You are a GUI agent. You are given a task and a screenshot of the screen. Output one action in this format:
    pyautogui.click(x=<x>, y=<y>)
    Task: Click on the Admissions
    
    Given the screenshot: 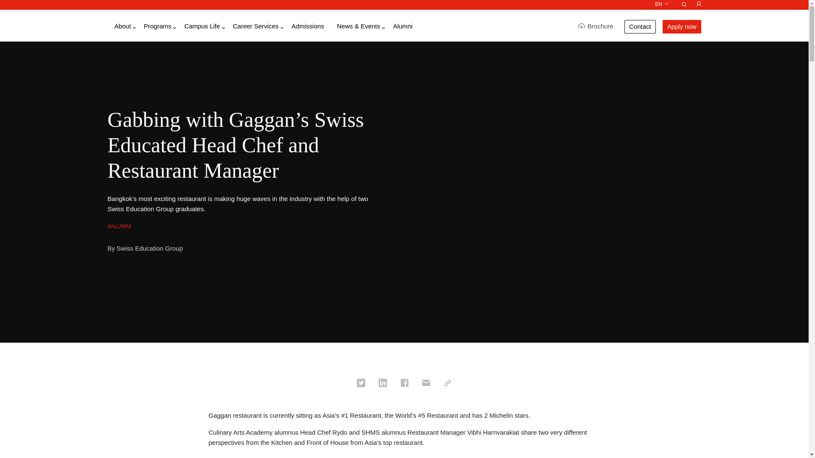 What is the action you would take?
    pyautogui.click(x=308, y=26)
    